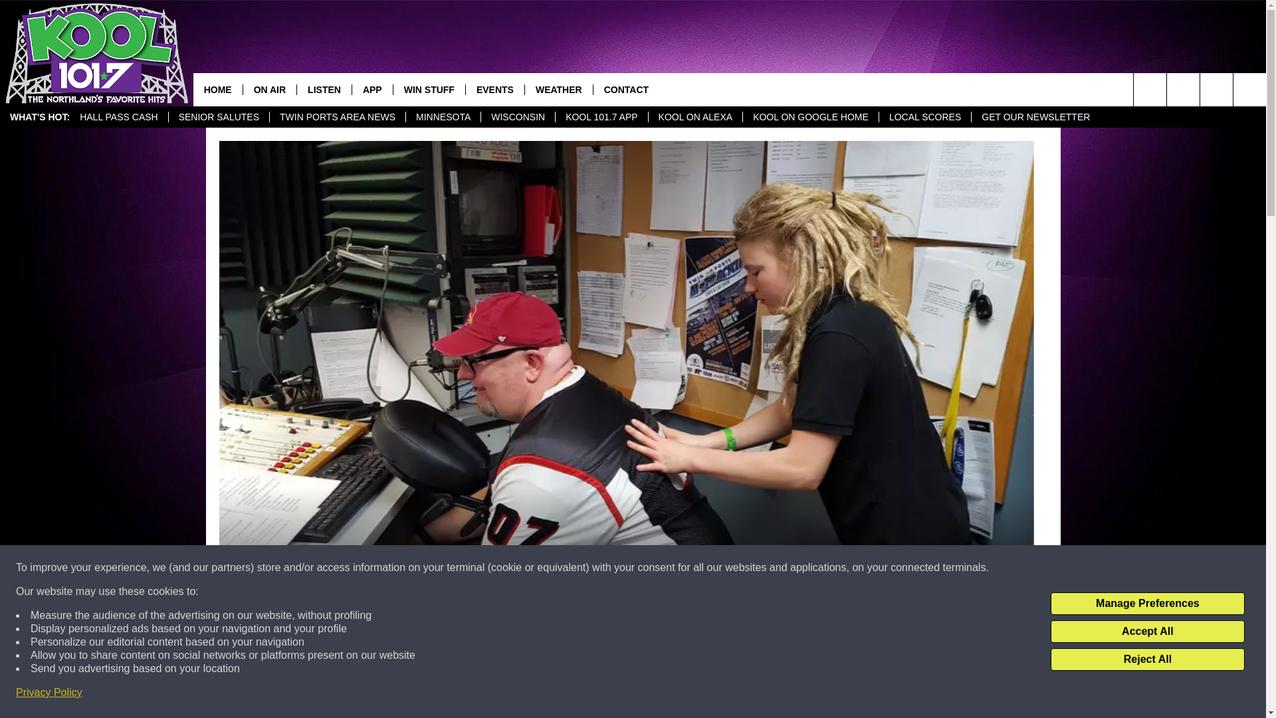 The image size is (1276, 718). I want to click on LISTEN, so click(324, 89).